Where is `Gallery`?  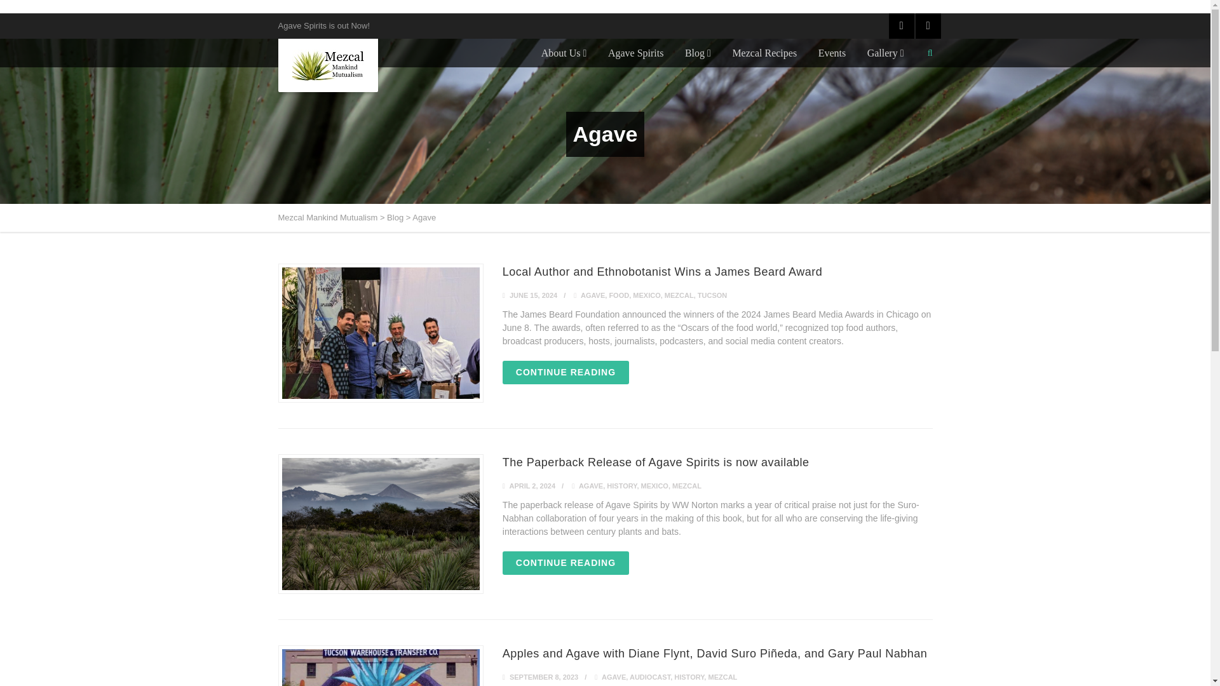 Gallery is located at coordinates (886, 52).